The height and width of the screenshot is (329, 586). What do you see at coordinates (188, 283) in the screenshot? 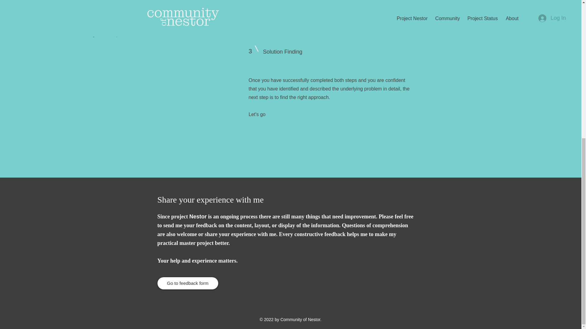
I see `Go to feedback form` at bounding box center [188, 283].